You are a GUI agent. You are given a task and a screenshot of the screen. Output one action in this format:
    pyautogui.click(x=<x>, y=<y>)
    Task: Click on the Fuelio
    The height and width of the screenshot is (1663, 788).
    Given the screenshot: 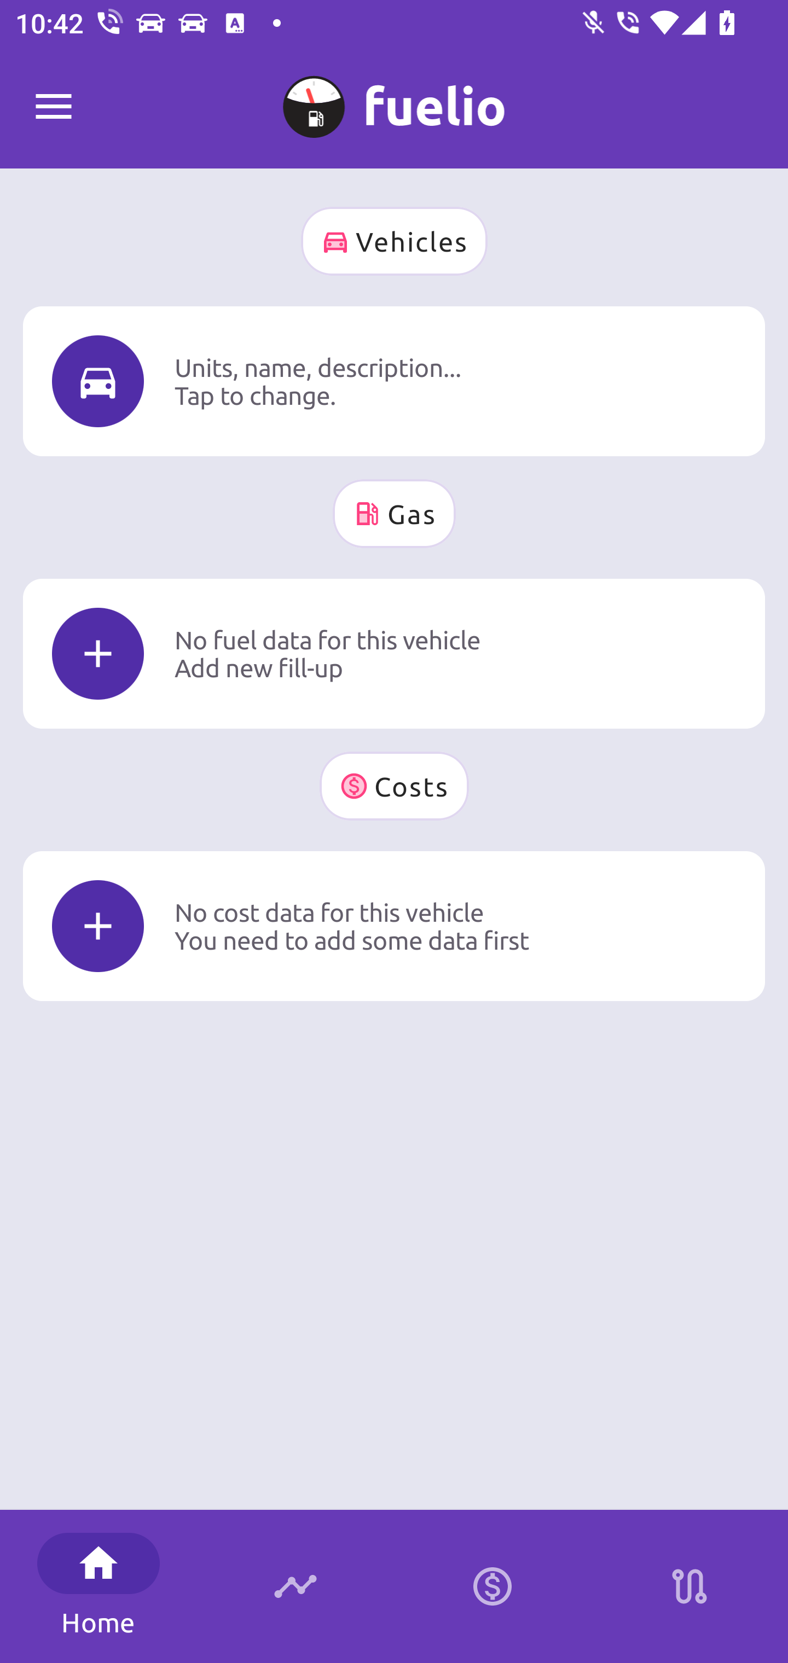 What is the action you would take?
    pyautogui.click(x=54, y=107)
    